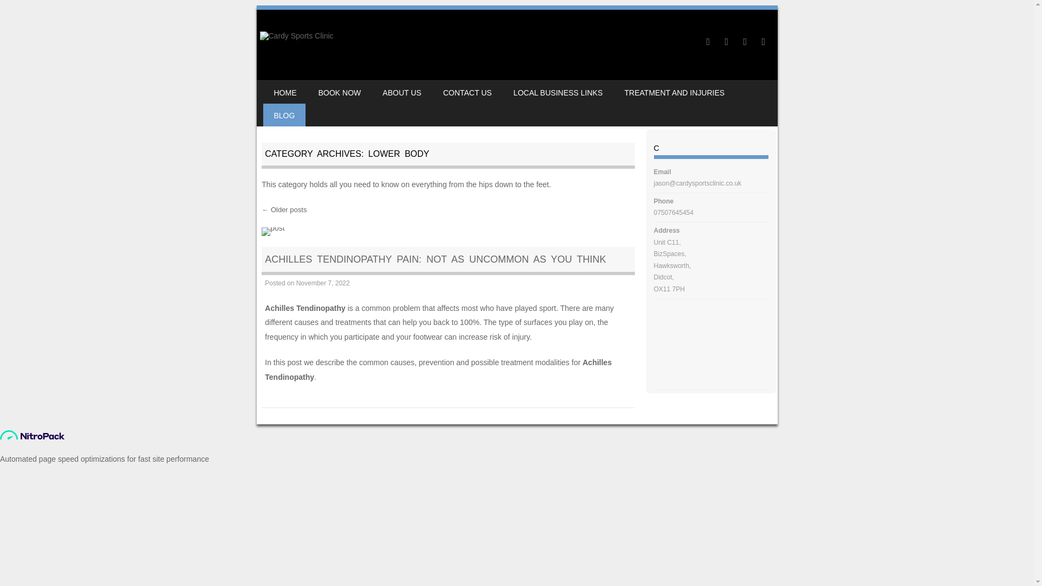 Image resolution: width=1042 pixels, height=586 pixels. What do you see at coordinates (290, 88) in the screenshot?
I see `SKIP TO CONTENT` at bounding box center [290, 88].